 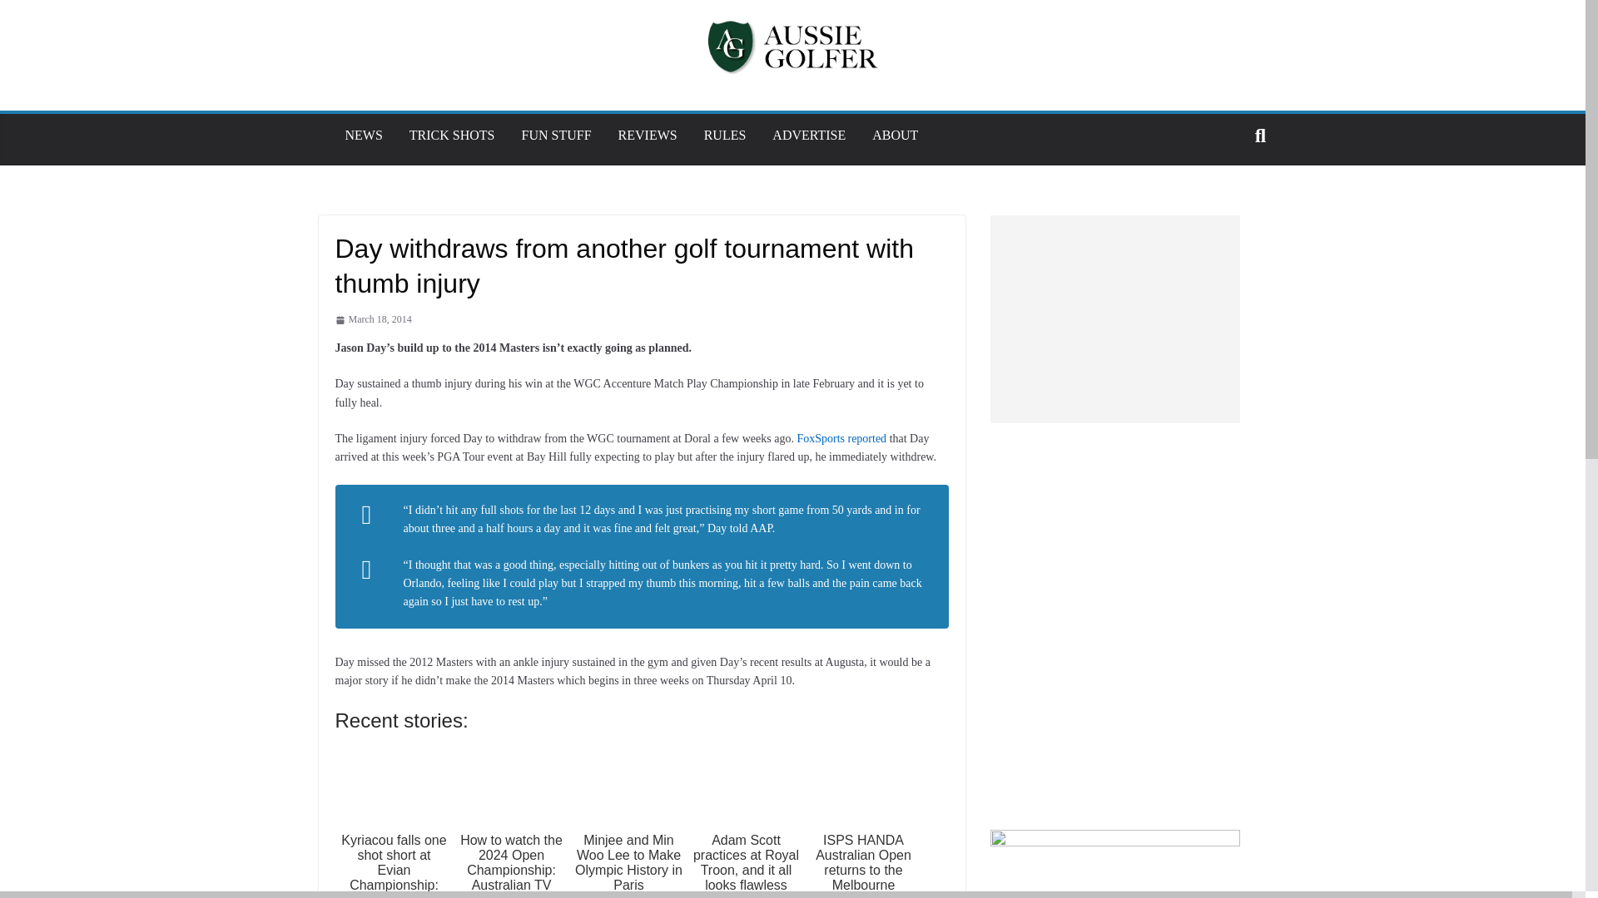 What do you see at coordinates (372, 319) in the screenshot?
I see `March 18, 2014` at bounding box center [372, 319].